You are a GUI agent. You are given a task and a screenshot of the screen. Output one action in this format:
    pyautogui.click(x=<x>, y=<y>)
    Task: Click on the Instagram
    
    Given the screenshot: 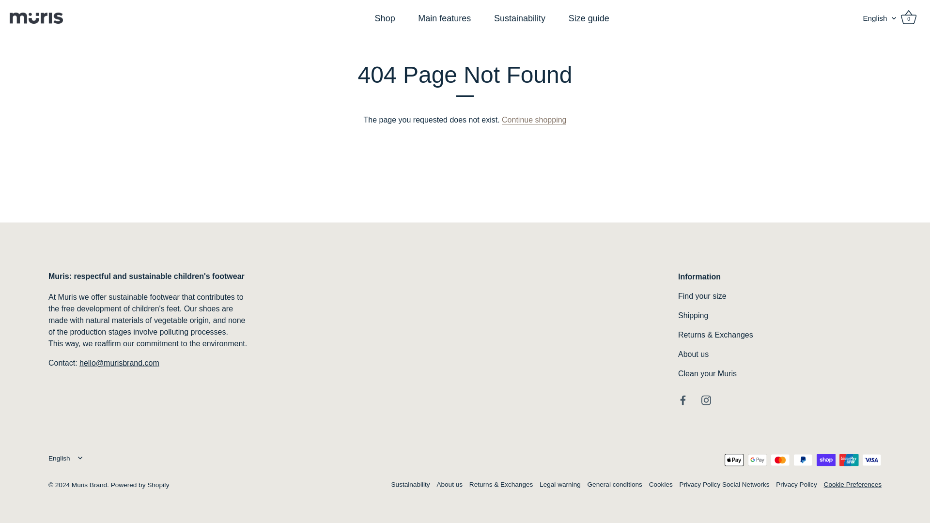 What is the action you would take?
    pyautogui.click(x=706, y=399)
    